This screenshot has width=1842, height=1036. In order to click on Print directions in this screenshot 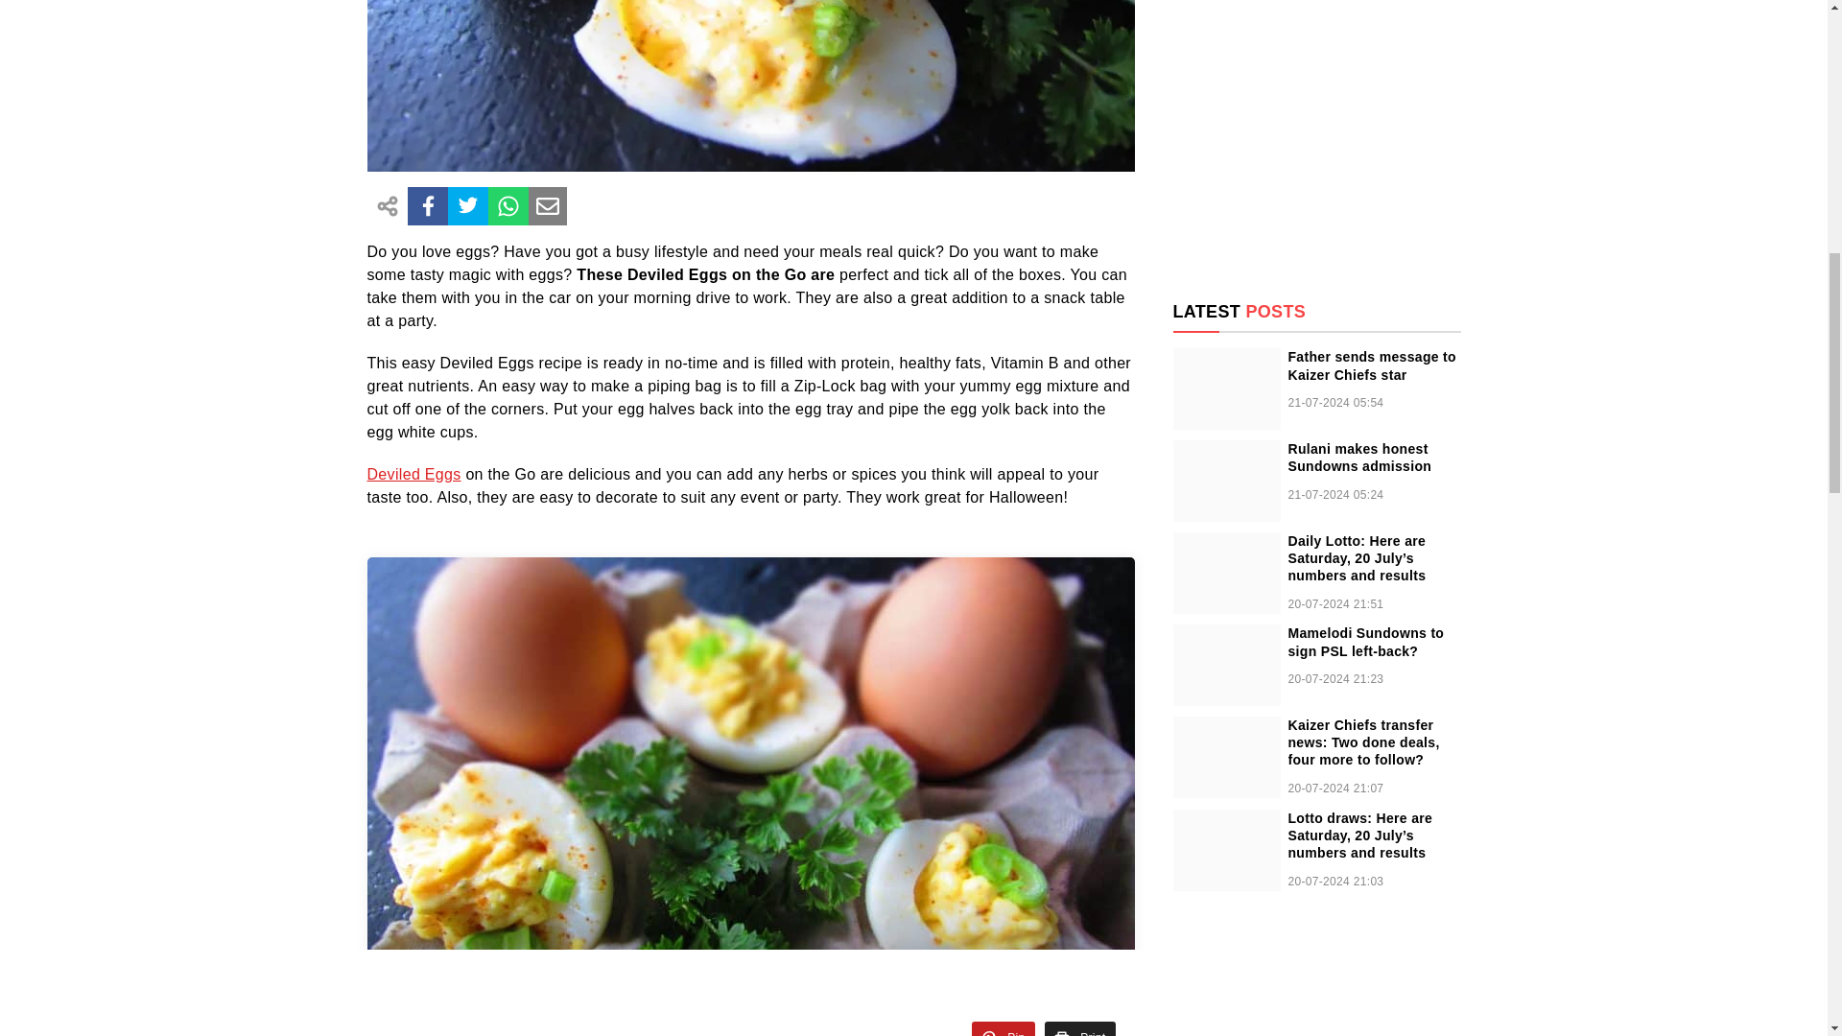, I will do `click(1080, 1028)`.